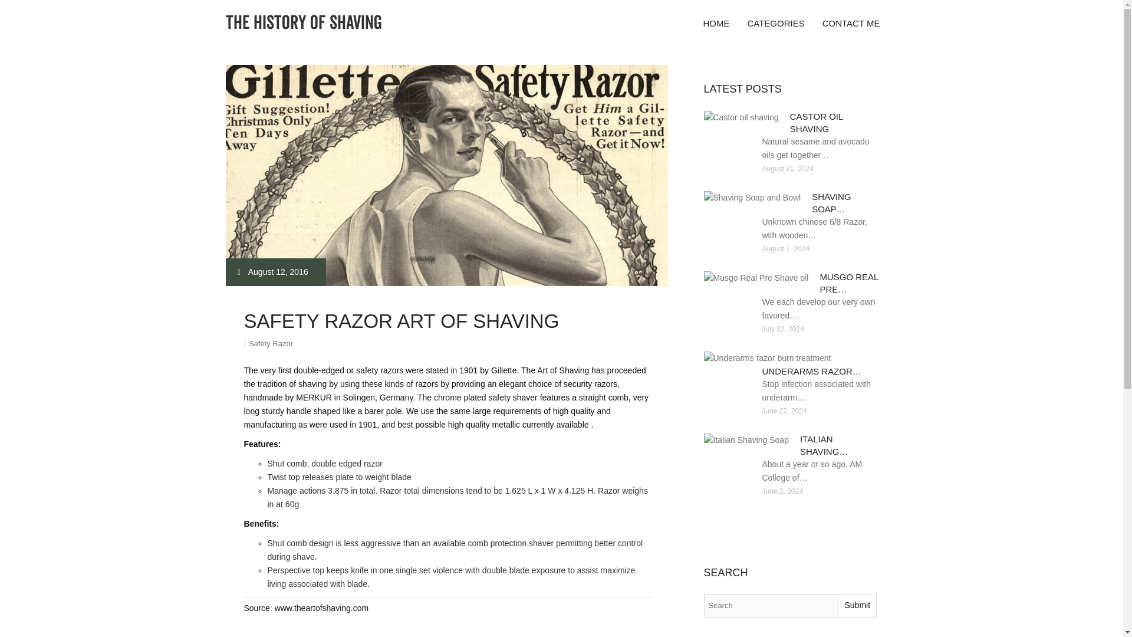  I want to click on HOME, so click(716, 24).